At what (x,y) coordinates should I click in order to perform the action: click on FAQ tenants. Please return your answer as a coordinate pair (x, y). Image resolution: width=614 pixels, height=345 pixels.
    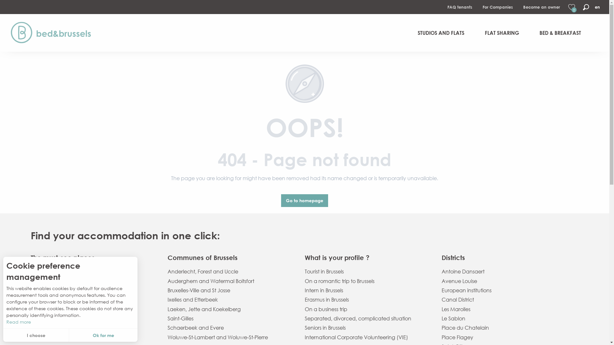
    Looking at the image, I should click on (460, 7).